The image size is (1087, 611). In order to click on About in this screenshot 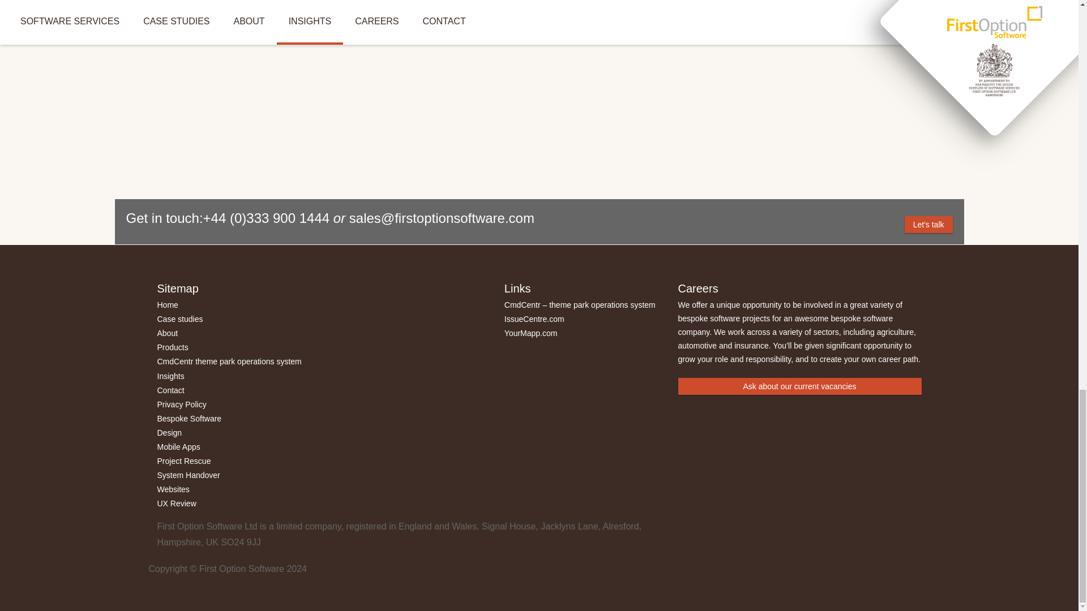, I will do `click(168, 333)`.